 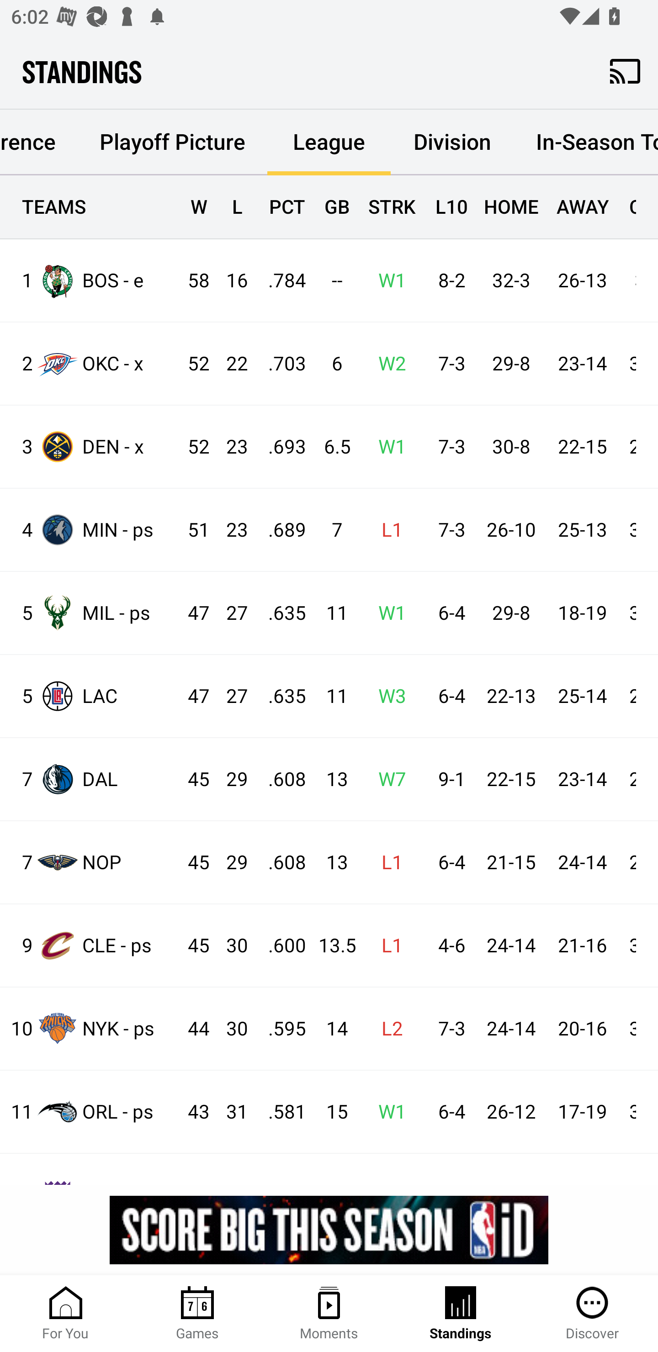 What do you see at coordinates (582, 862) in the screenshot?
I see `24-14` at bounding box center [582, 862].